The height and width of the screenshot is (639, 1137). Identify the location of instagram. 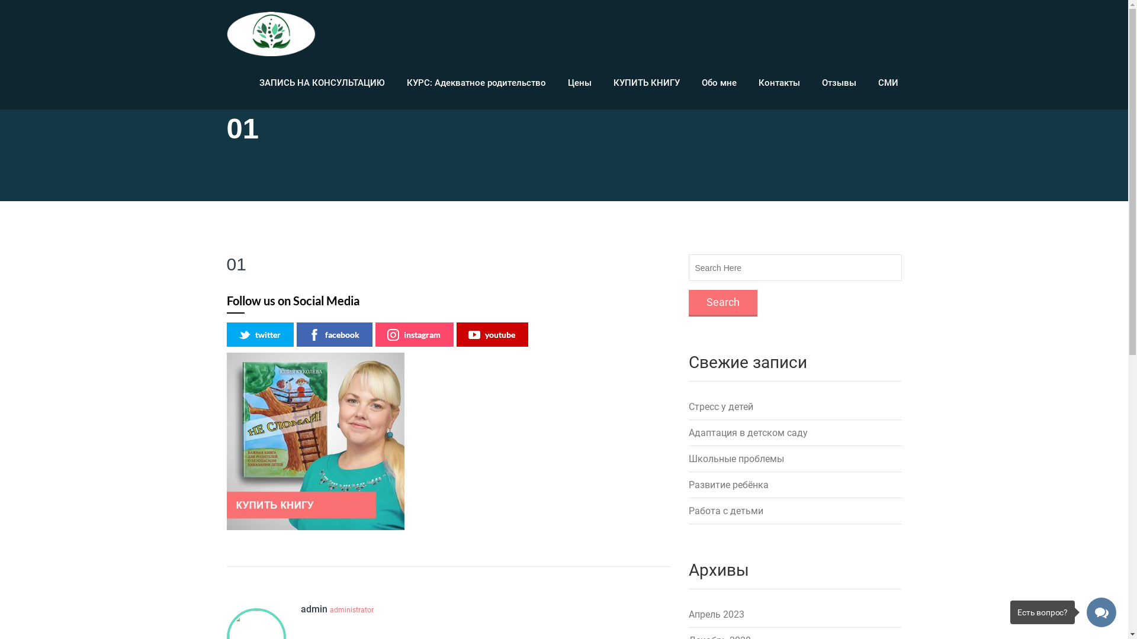
(415, 335).